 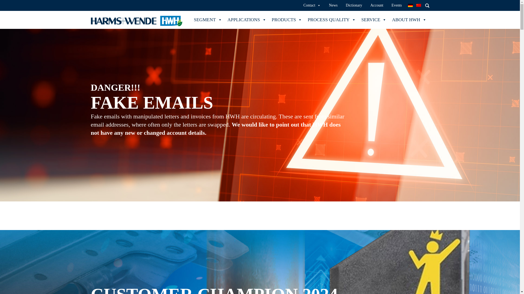 I want to click on Events, so click(x=397, y=5).